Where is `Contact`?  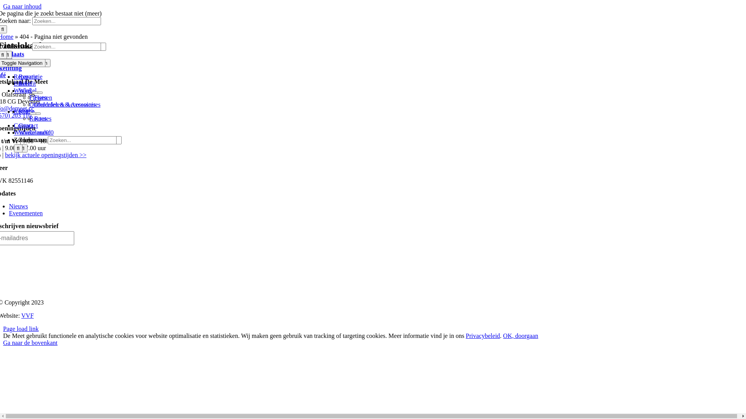 Contact is located at coordinates (28, 126).